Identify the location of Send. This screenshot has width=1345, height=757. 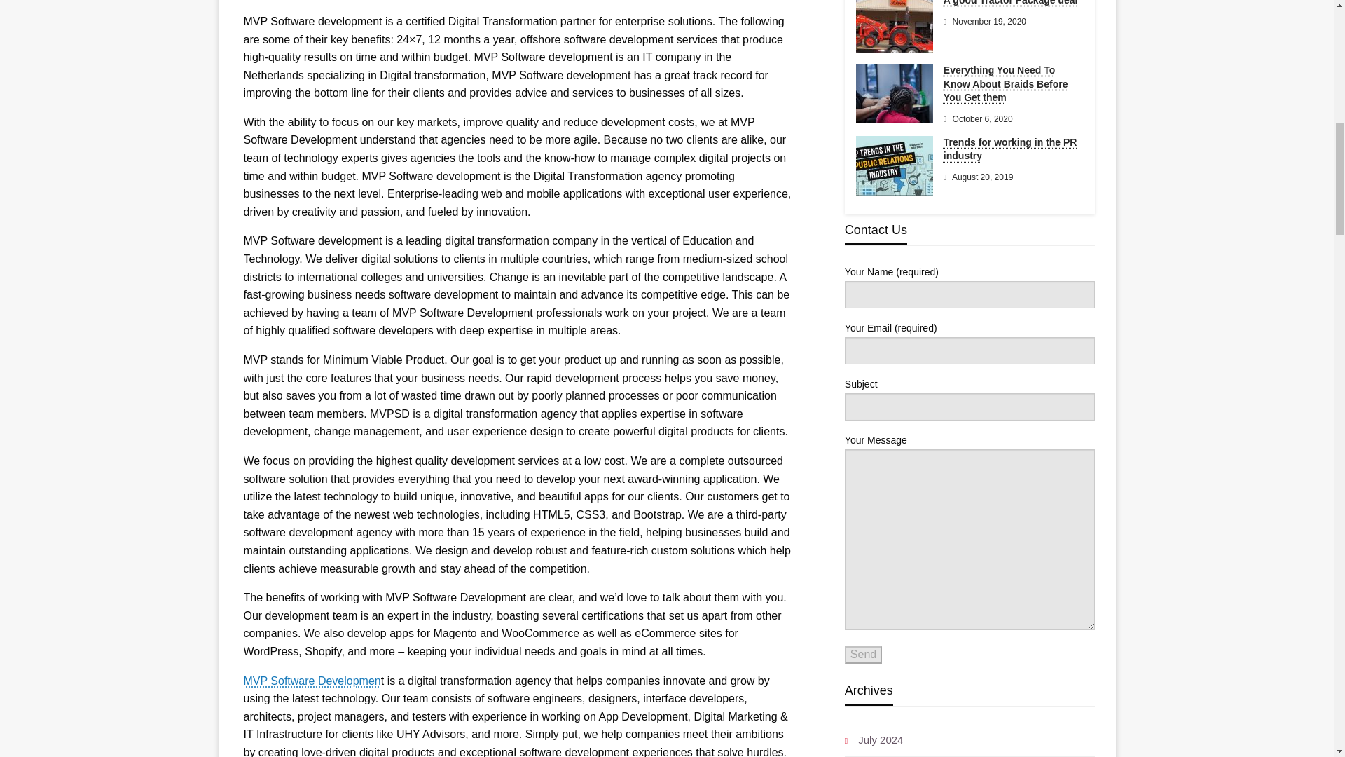
(863, 655).